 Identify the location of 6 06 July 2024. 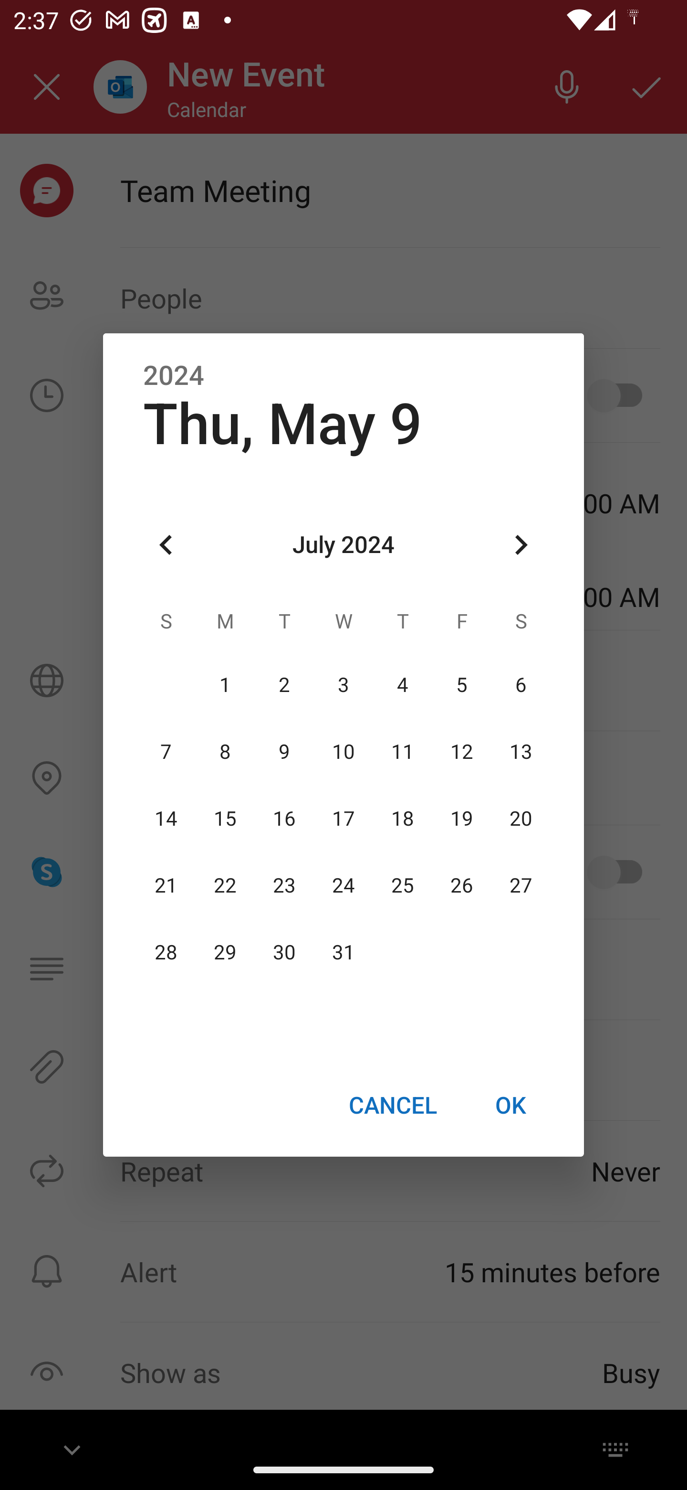
(520, 685).